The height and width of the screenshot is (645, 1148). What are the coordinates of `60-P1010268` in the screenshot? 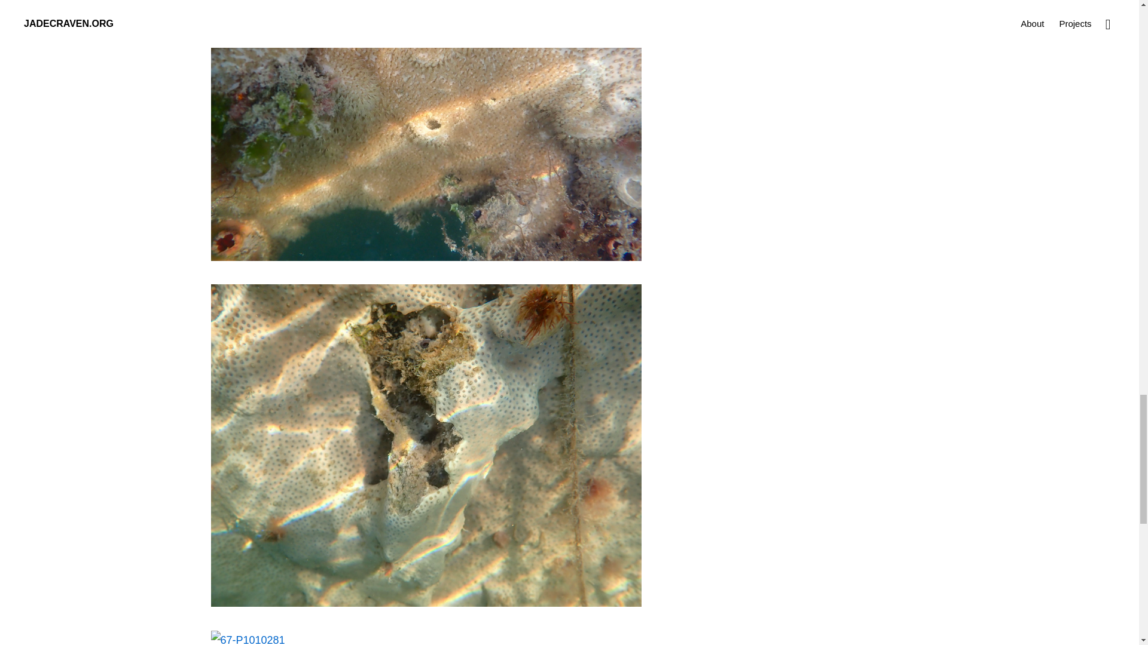 It's located at (425, 257).